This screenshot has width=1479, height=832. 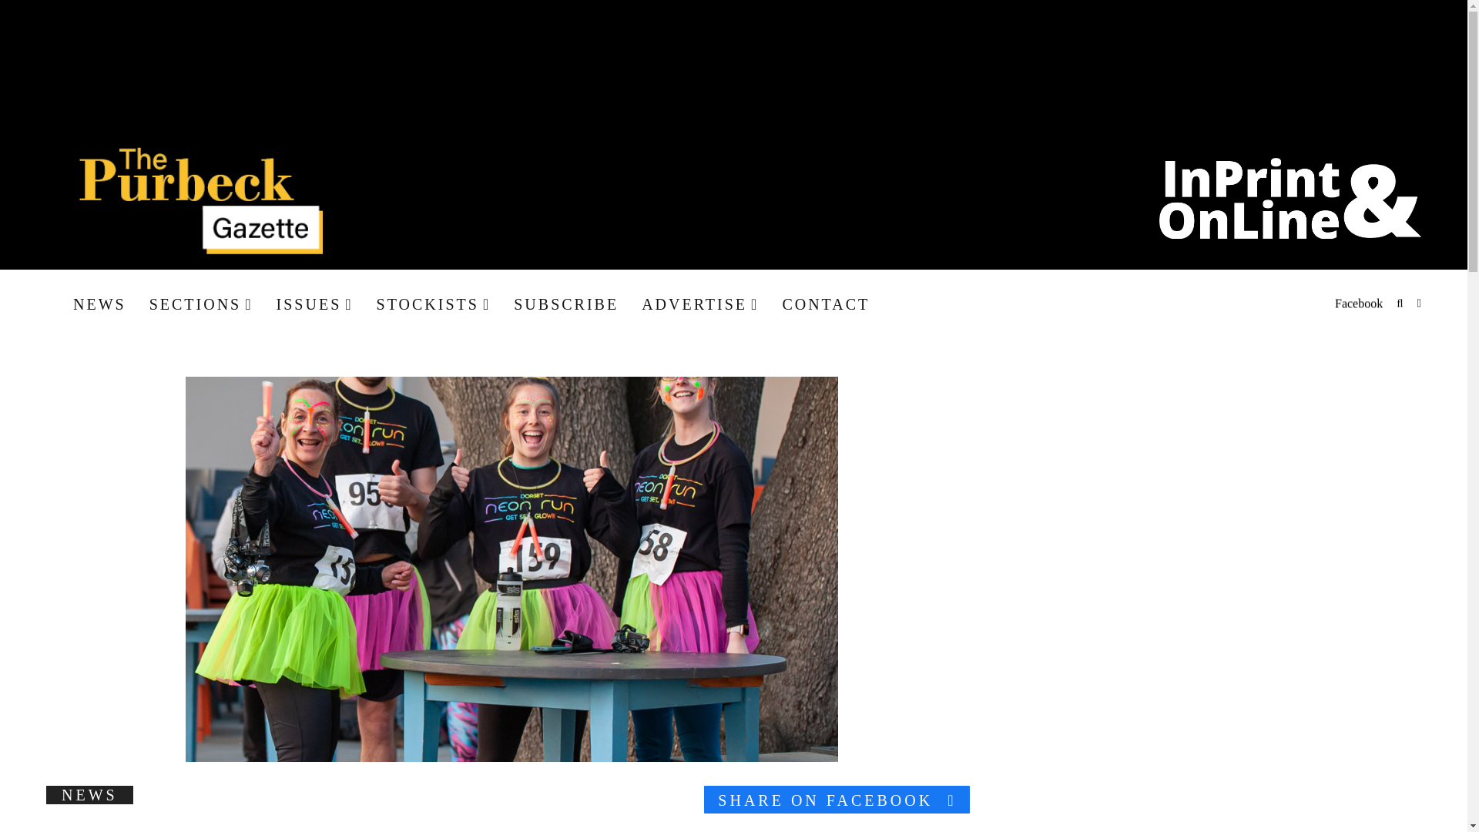 I want to click on ADVERTISE, so click(x=699, y=304).